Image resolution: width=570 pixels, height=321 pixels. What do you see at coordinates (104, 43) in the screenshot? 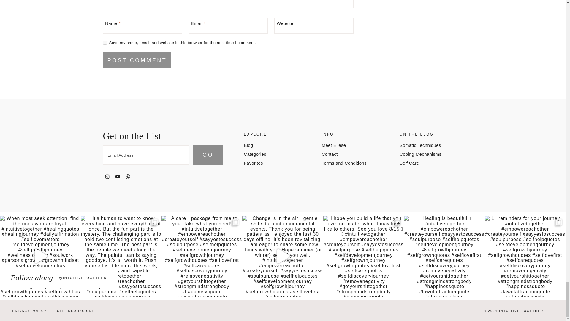
I see `yes` at bounding box center [104, 43].